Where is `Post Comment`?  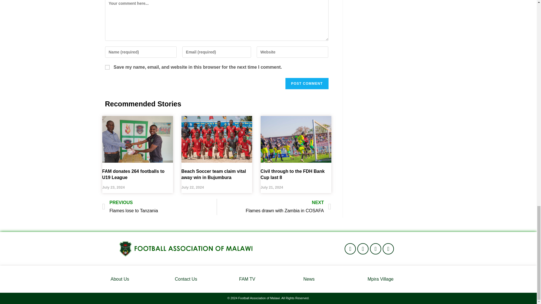
Post Comment is located at coordinates (307, 83).